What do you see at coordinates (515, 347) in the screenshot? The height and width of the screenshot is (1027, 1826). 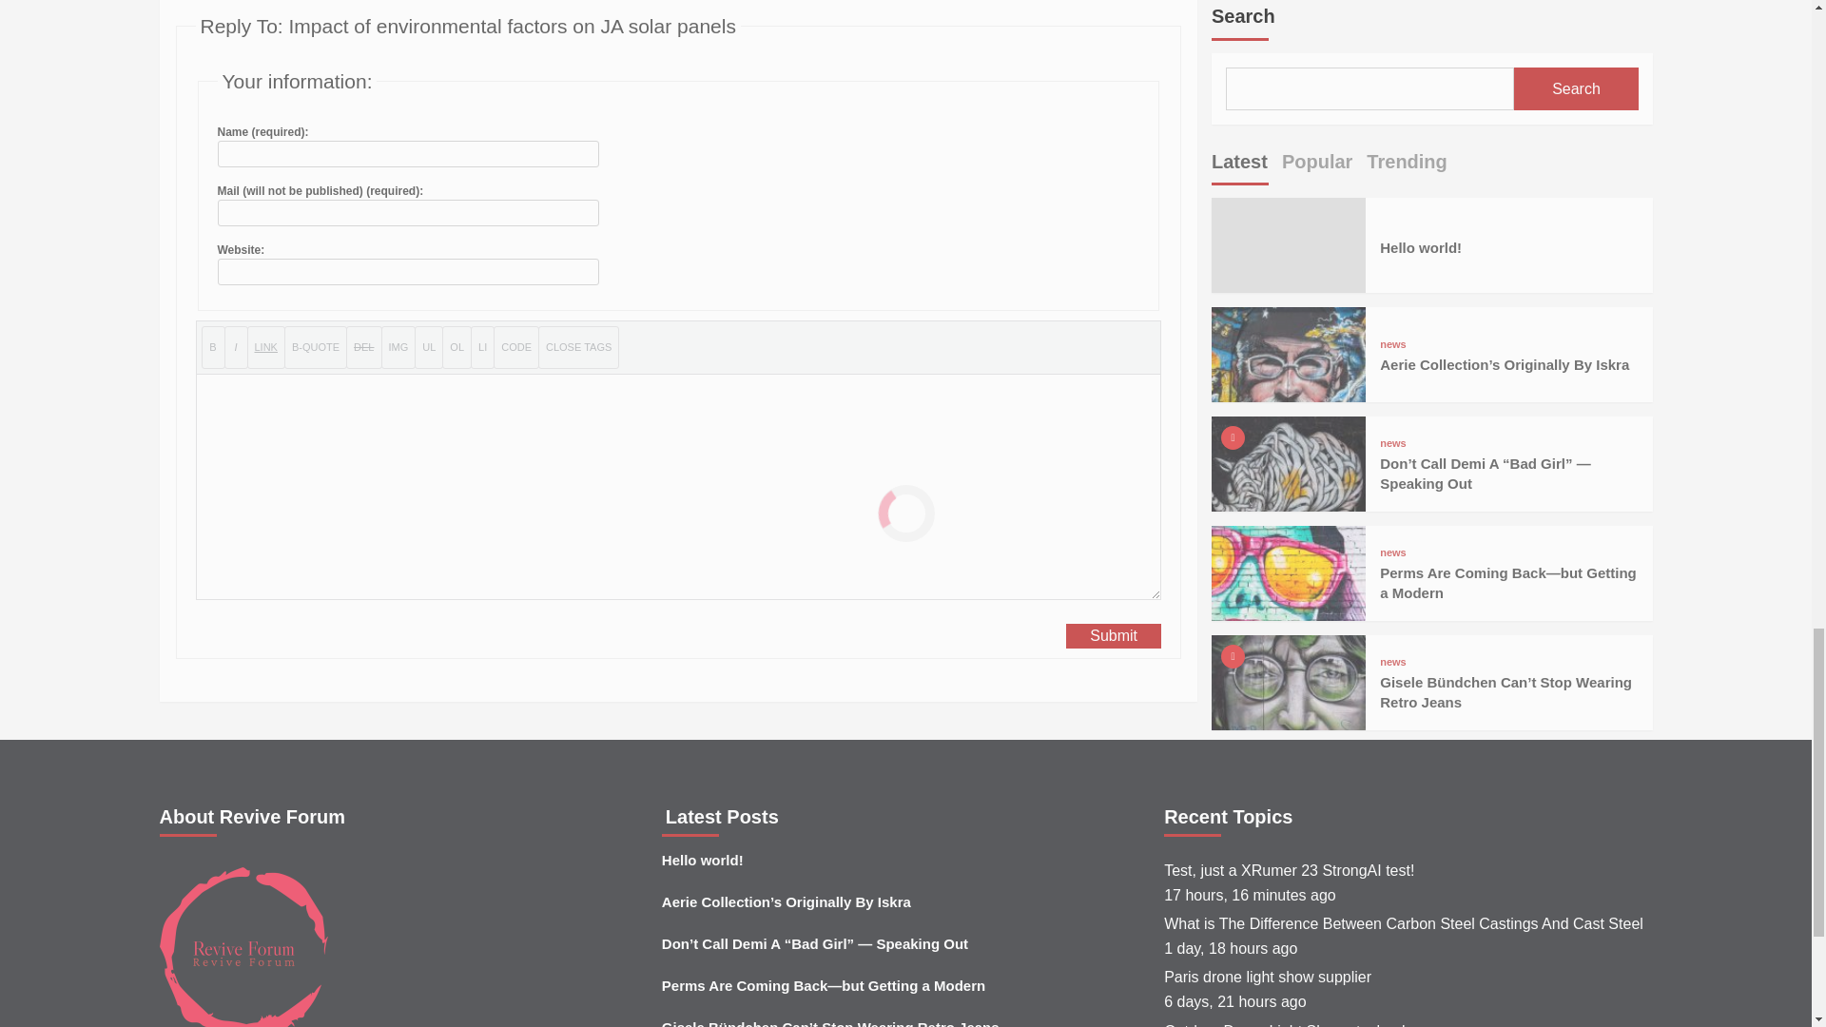 I see `code` at bounding box center [515, 347].